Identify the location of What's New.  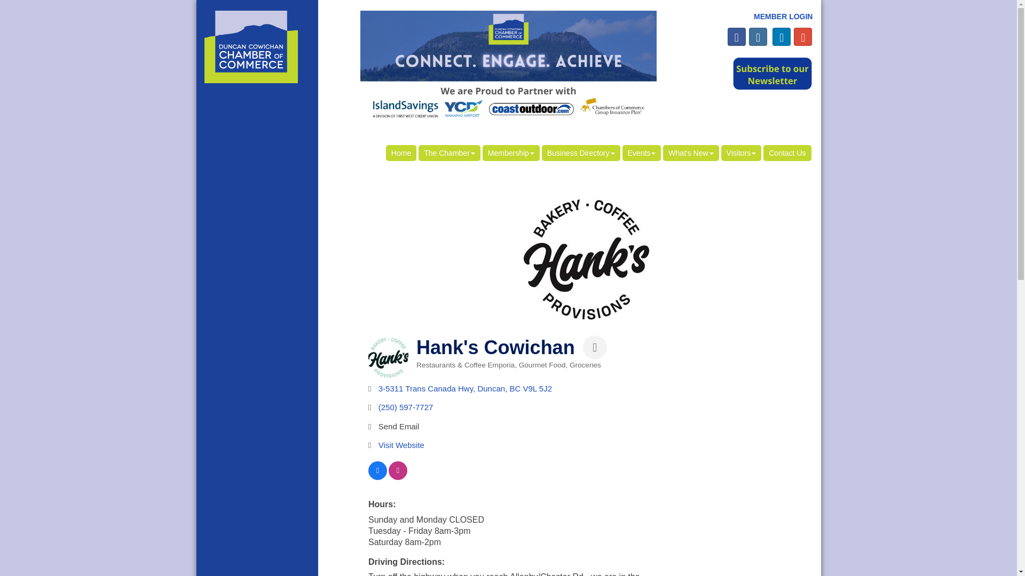
(691, 153).